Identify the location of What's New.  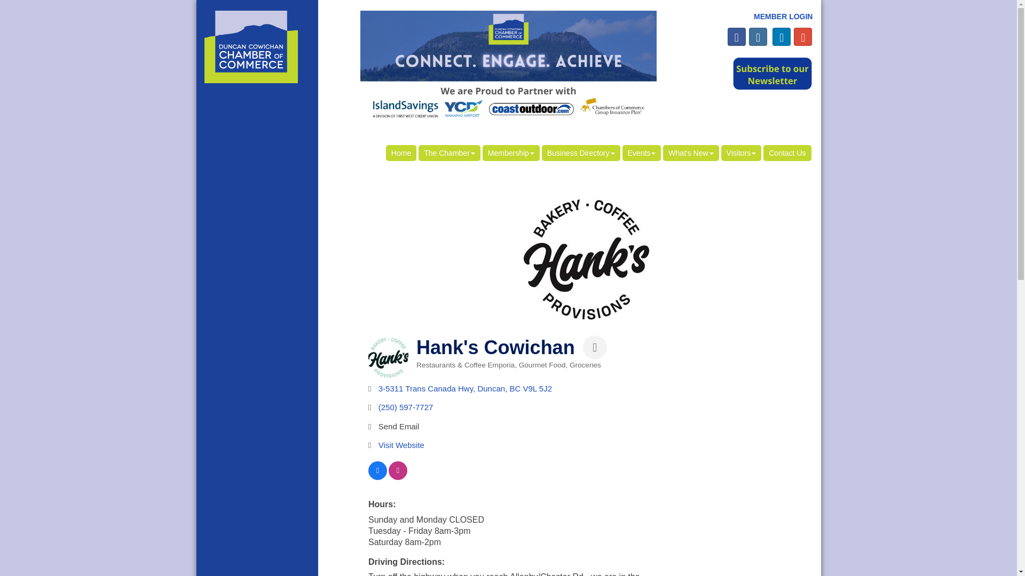
(691, 153).